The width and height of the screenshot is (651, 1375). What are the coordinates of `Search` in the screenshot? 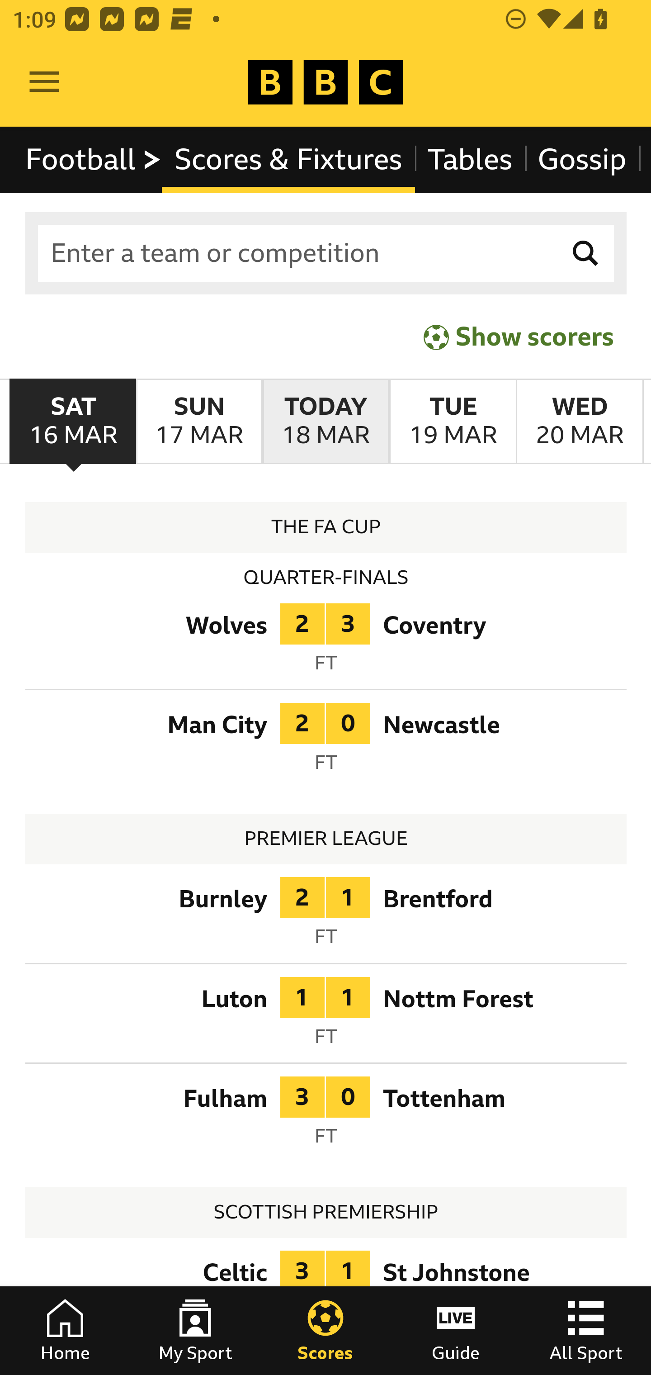 It's located at (586, 253).